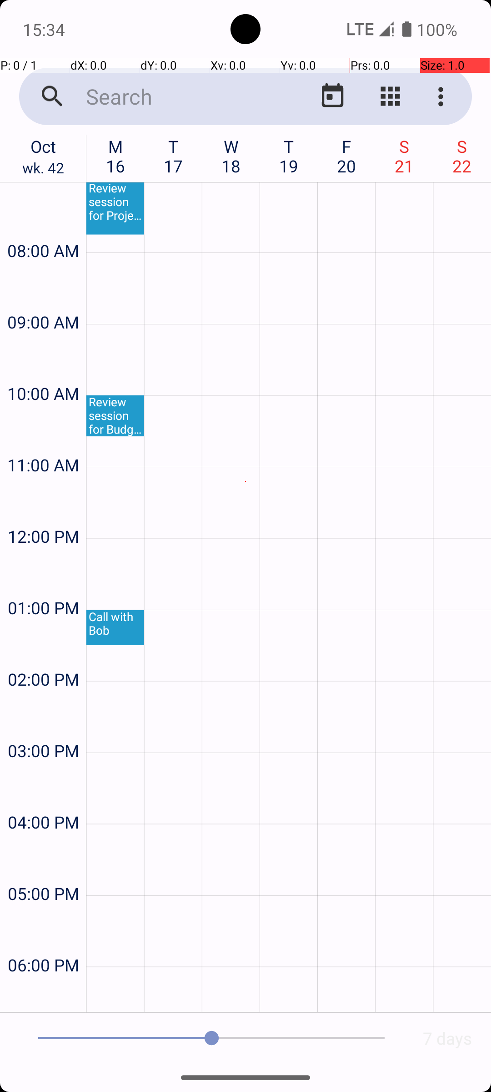 This screenshot has width=491, height=1092. What do you see at coordinates (43, 655) in the screenshot?
I see `02:00 PM` at bounding box center [43, 655].